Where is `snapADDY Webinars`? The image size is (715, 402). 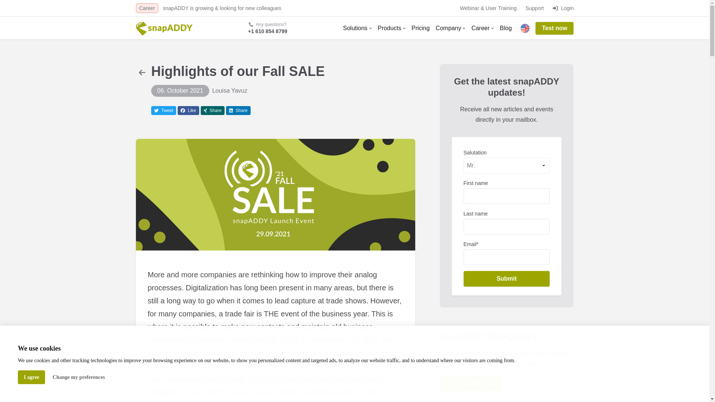
snapADDY Webinars is located at coordinates (488, 8).